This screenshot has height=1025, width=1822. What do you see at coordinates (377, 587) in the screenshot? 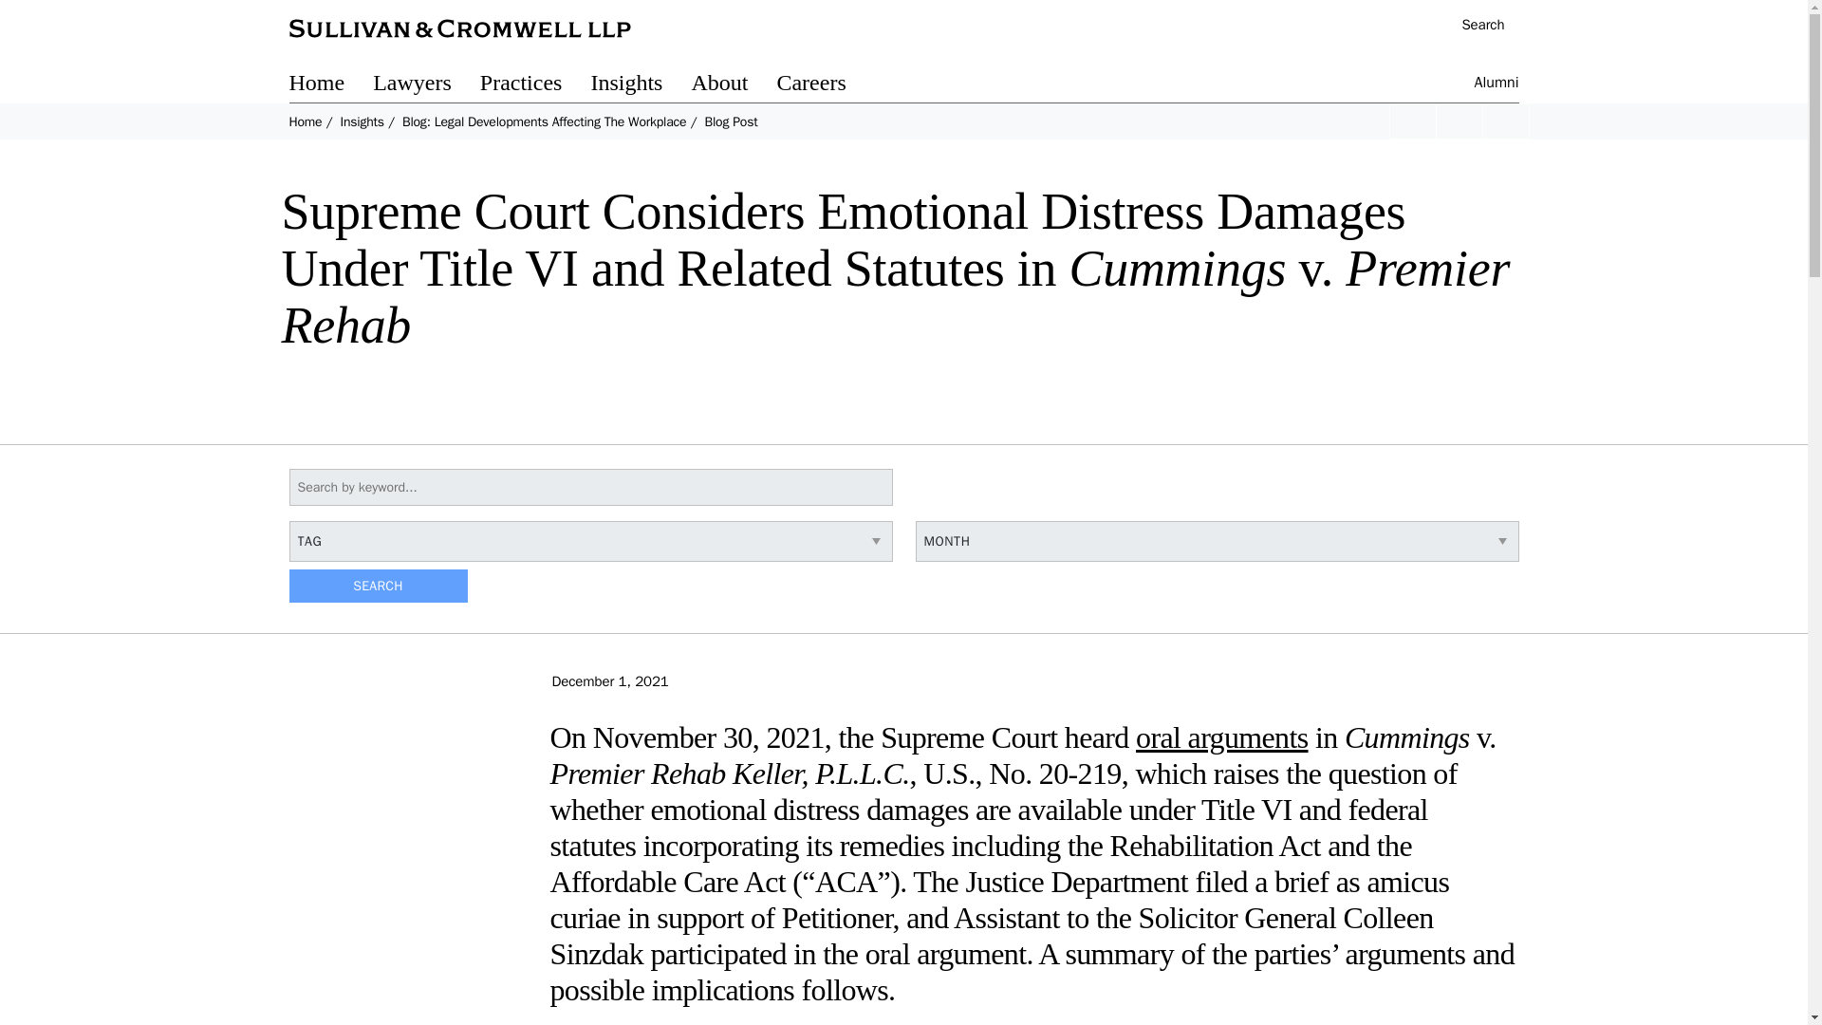
I see `SEARCH` at bounding box center [377, 587].